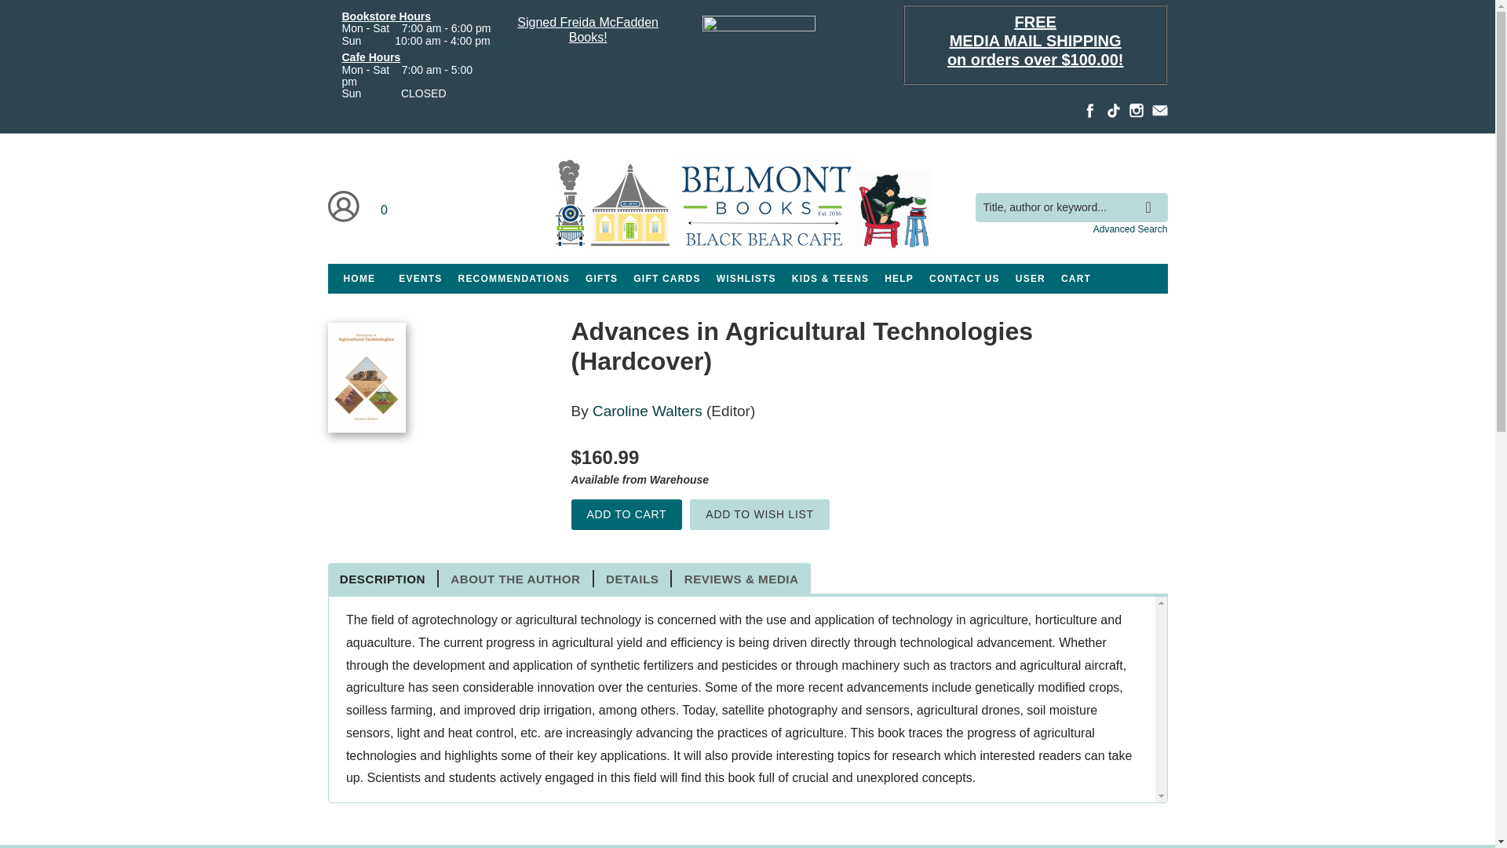 Image resolution: width=1507 pixels, height=848 pixels. I want to click on GIFTS, so click(601, 278).